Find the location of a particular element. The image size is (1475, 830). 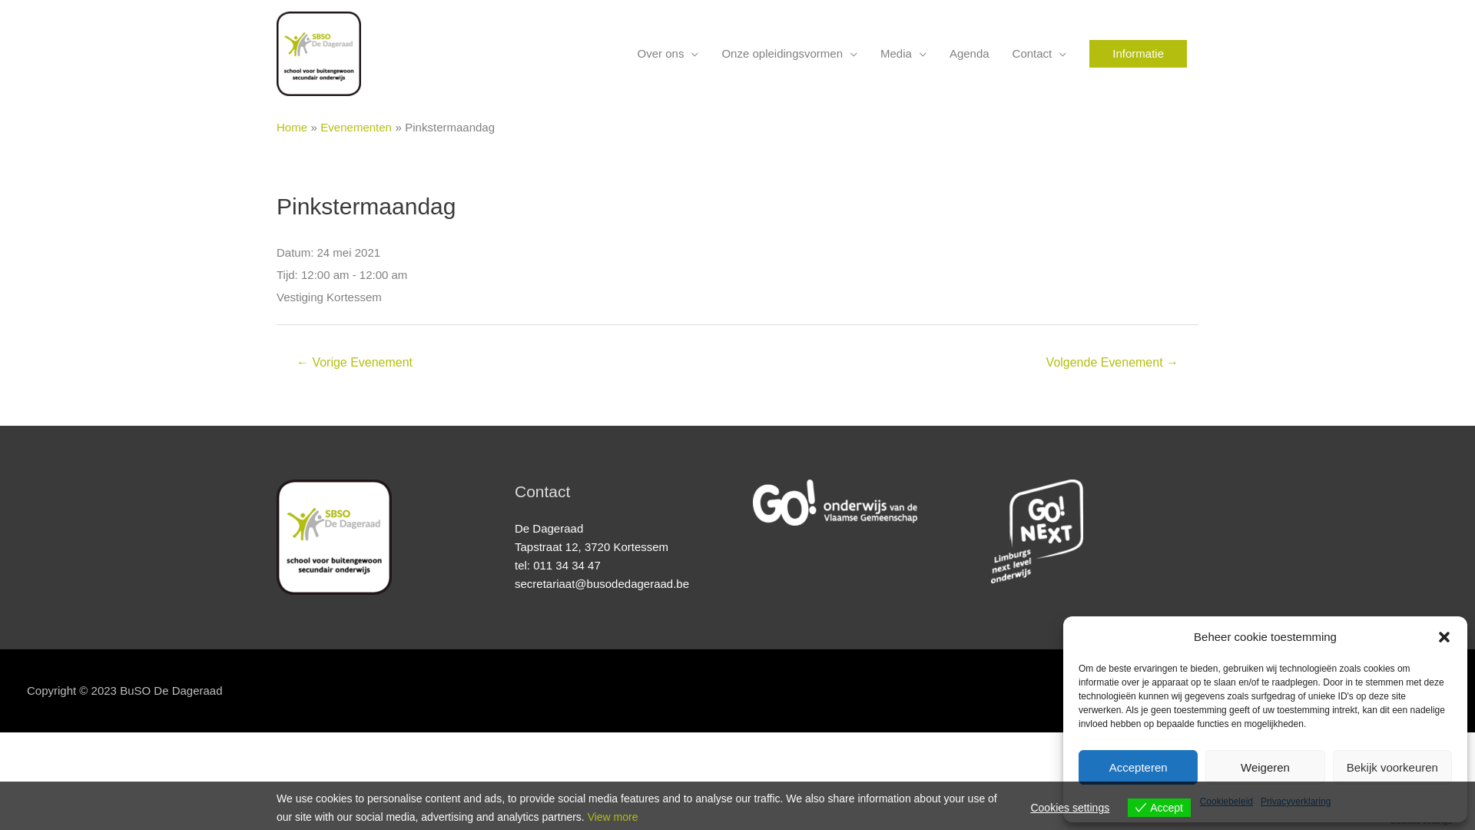

Evenementen is located at coordinates (356, 128).